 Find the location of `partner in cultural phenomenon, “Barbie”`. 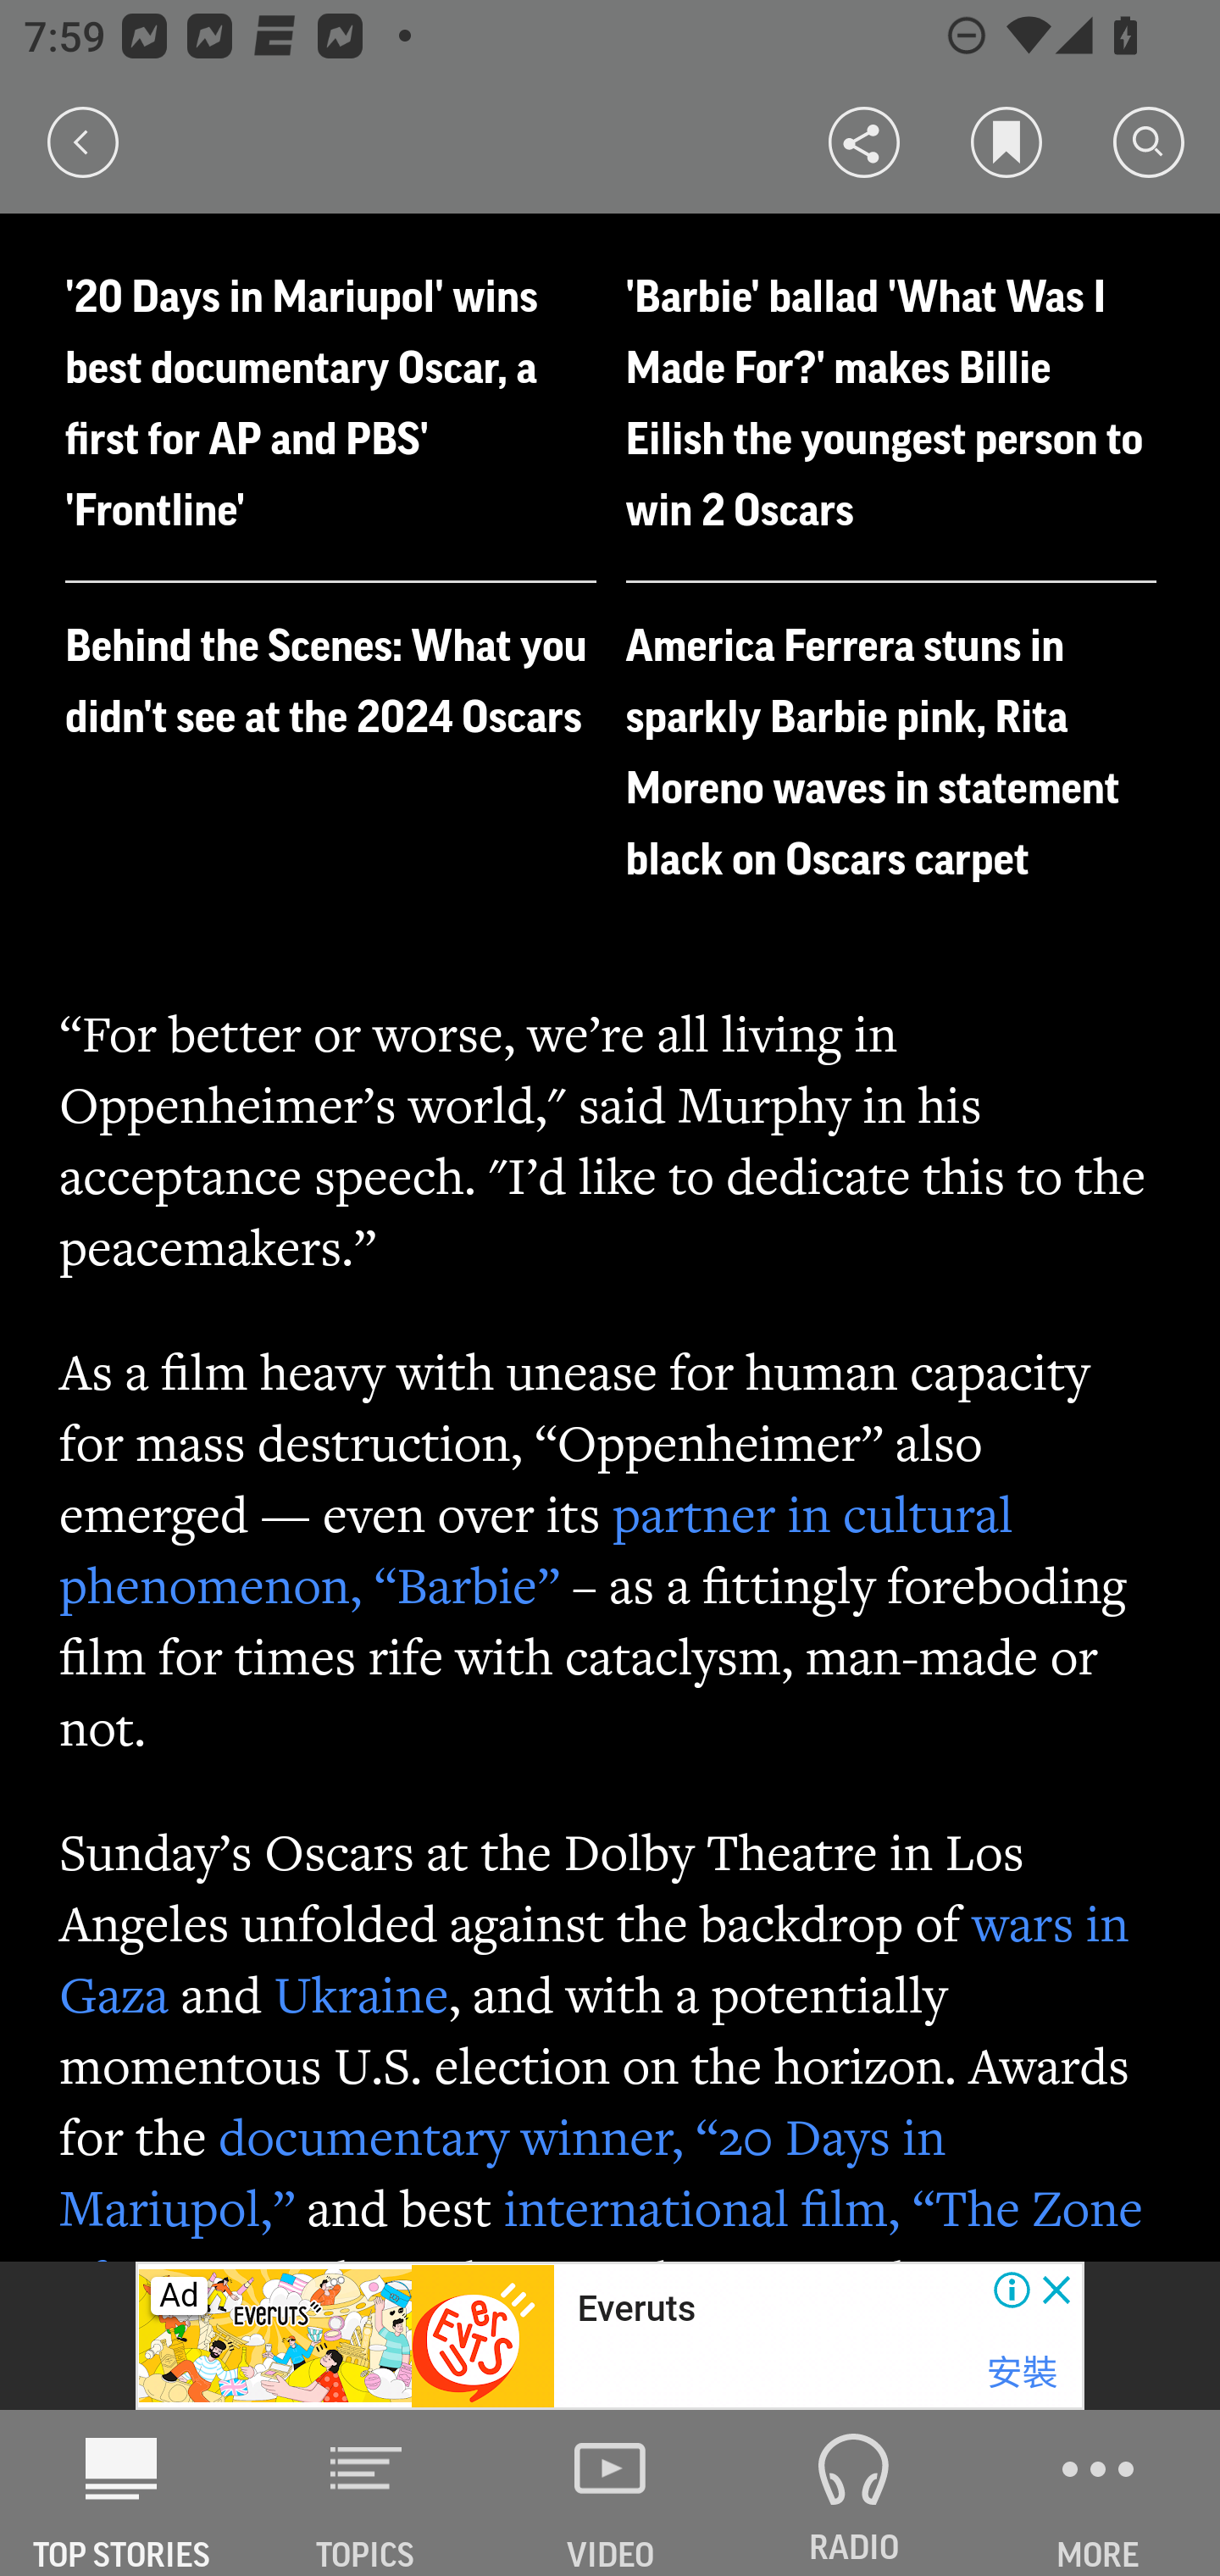

partner in cultural phenomenon, “Barbie” is located at coordinates (536, 1547).